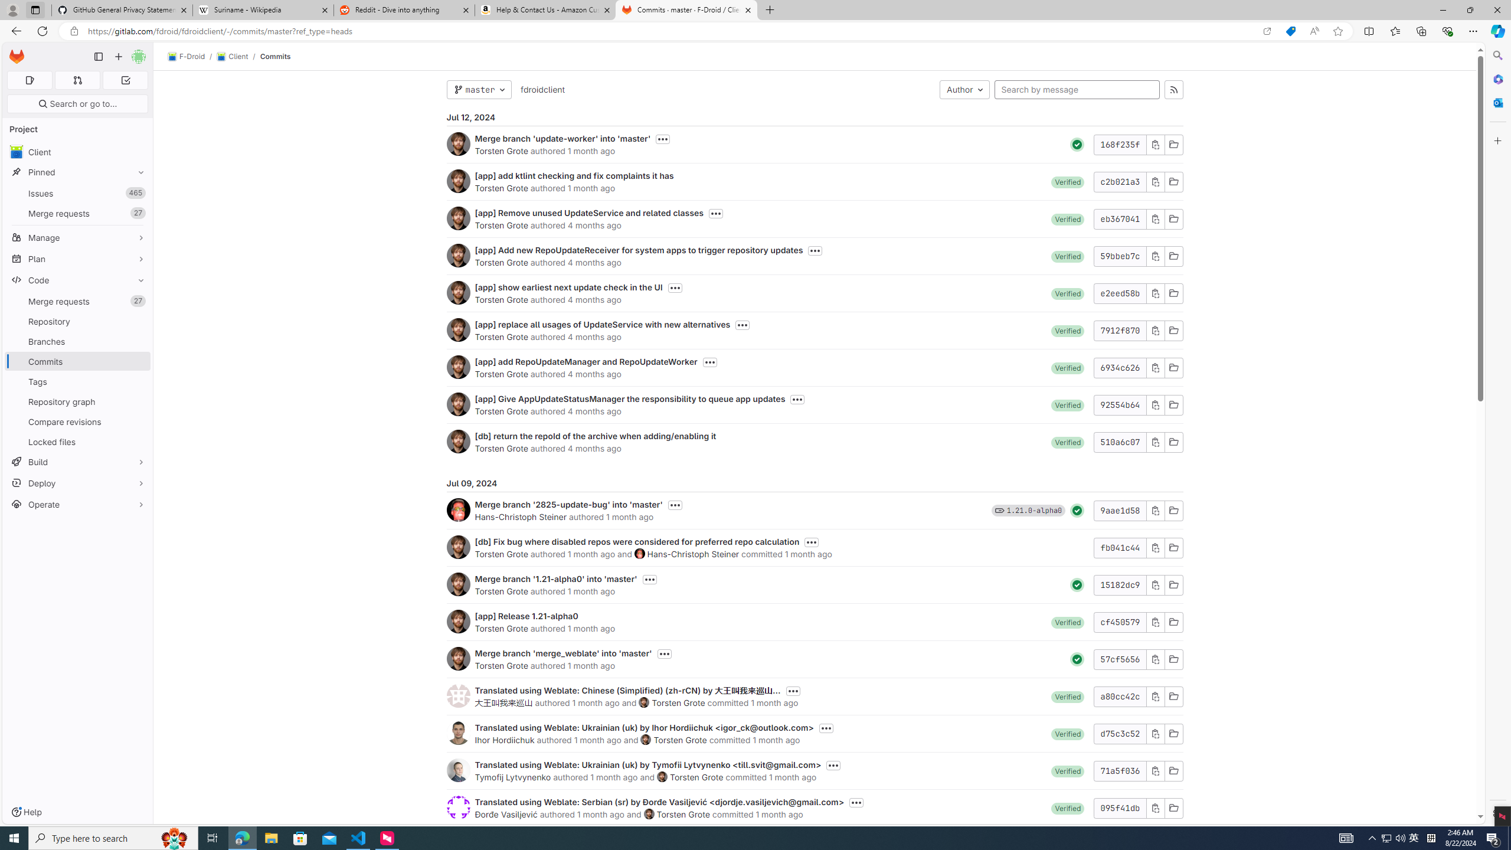  What do you see at coordinates (78, 442) in the screenshot?
I see `Locked files` at bounding box center [78, 442].